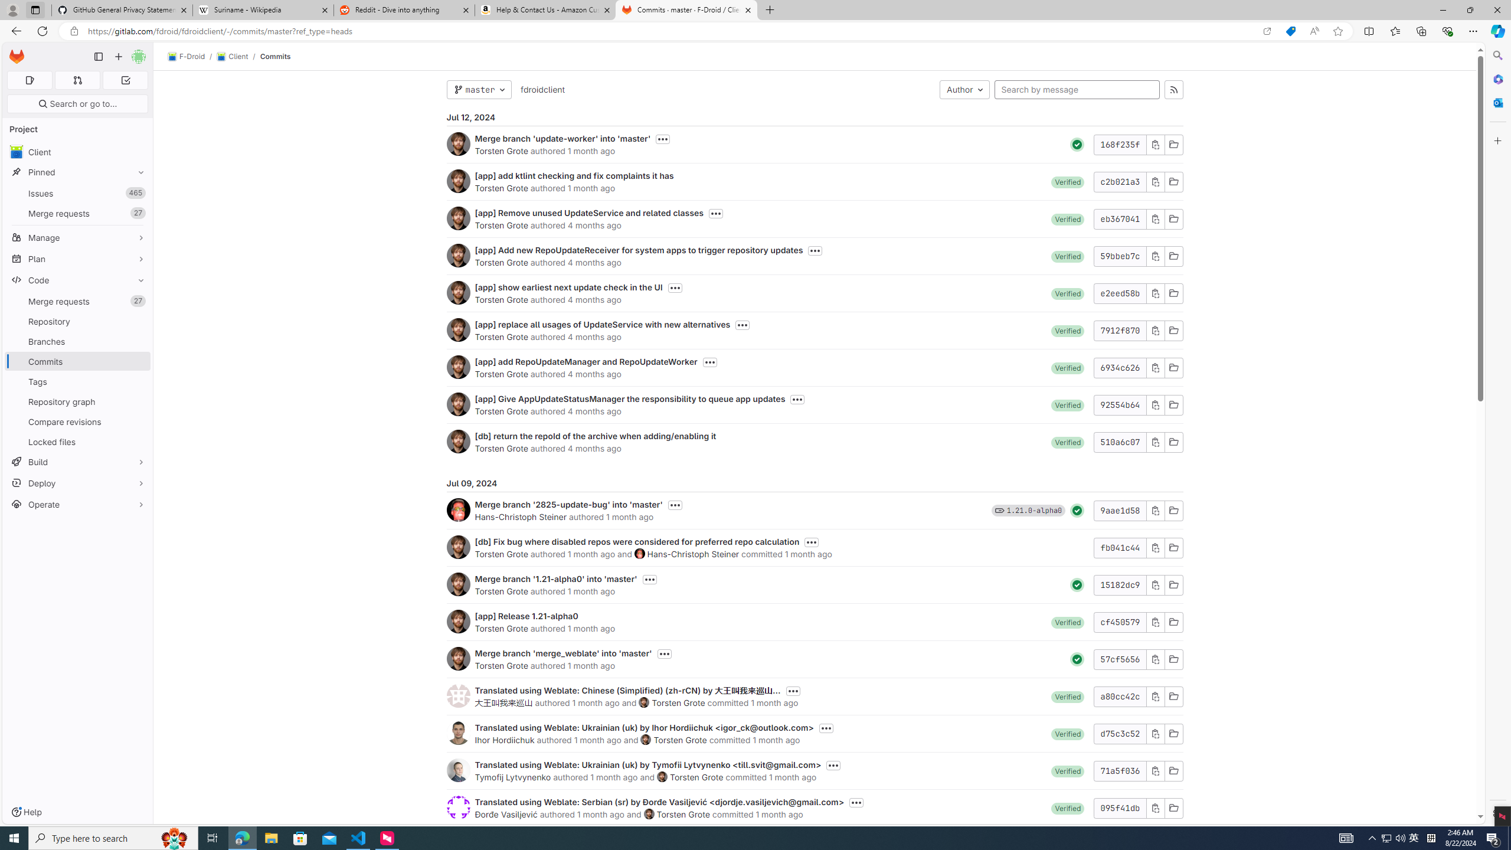  What do you see at coordinates (78, 442) in the screenshot?
I see `Locked files` at bounding box center [78, 442].